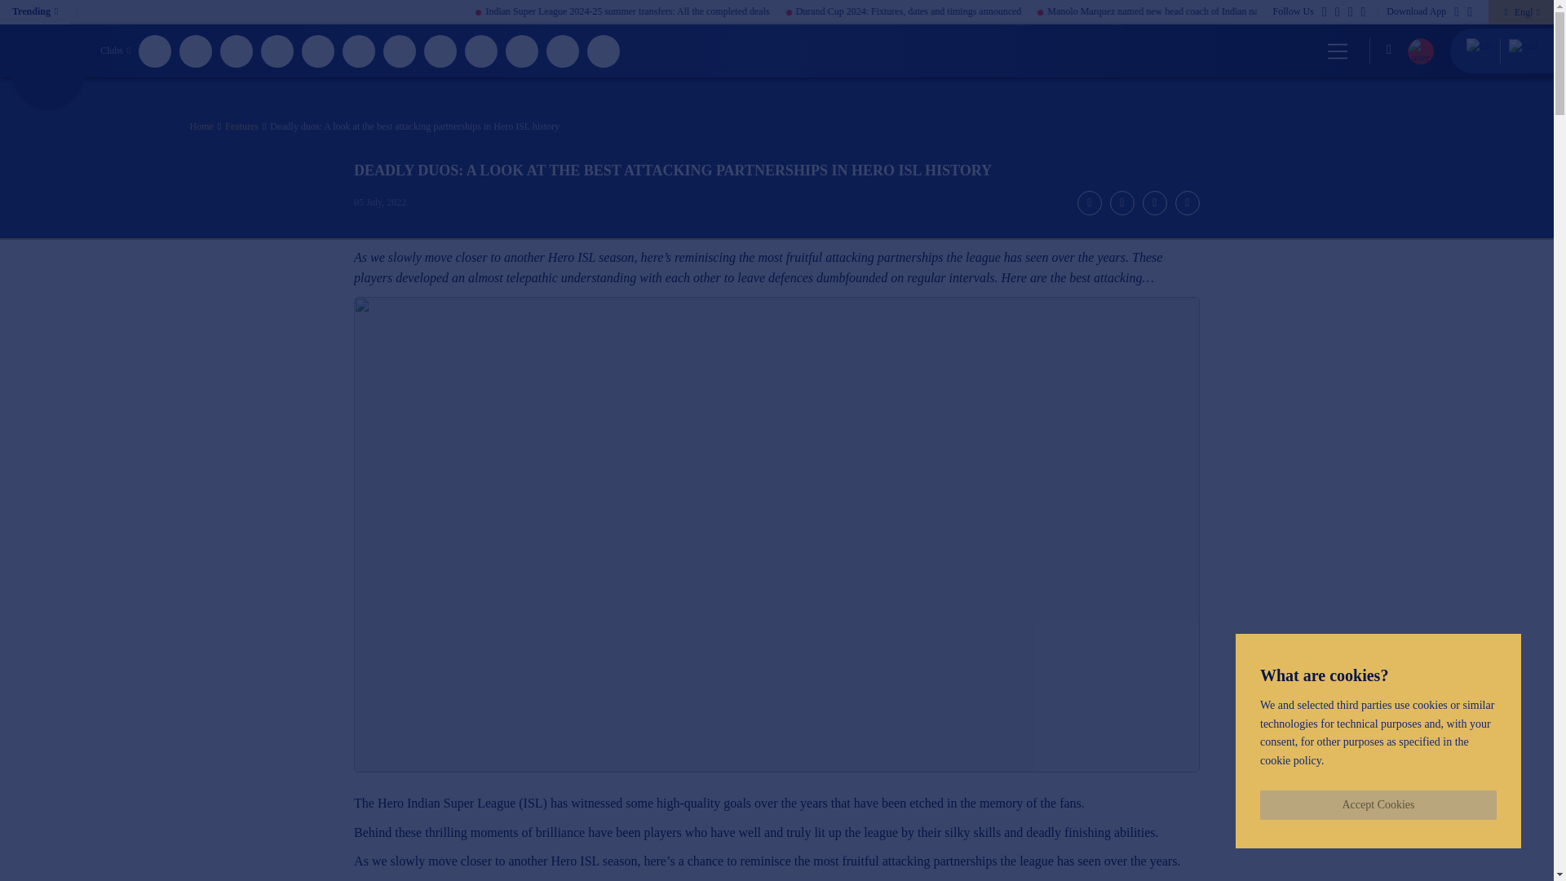 The width and height of the screenshot is (1566, 881). Describe the element at coordinates (604, 51) in the screenshot. I see `Punjab FC` at that location.